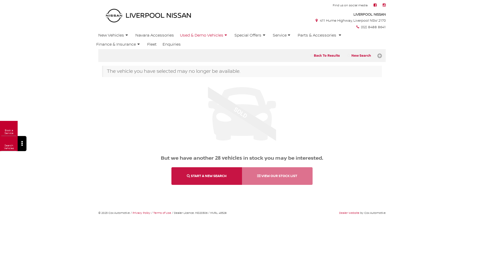 This screenshot has height=272, width=484. I want to click on Special Offers, so click(251, 36).